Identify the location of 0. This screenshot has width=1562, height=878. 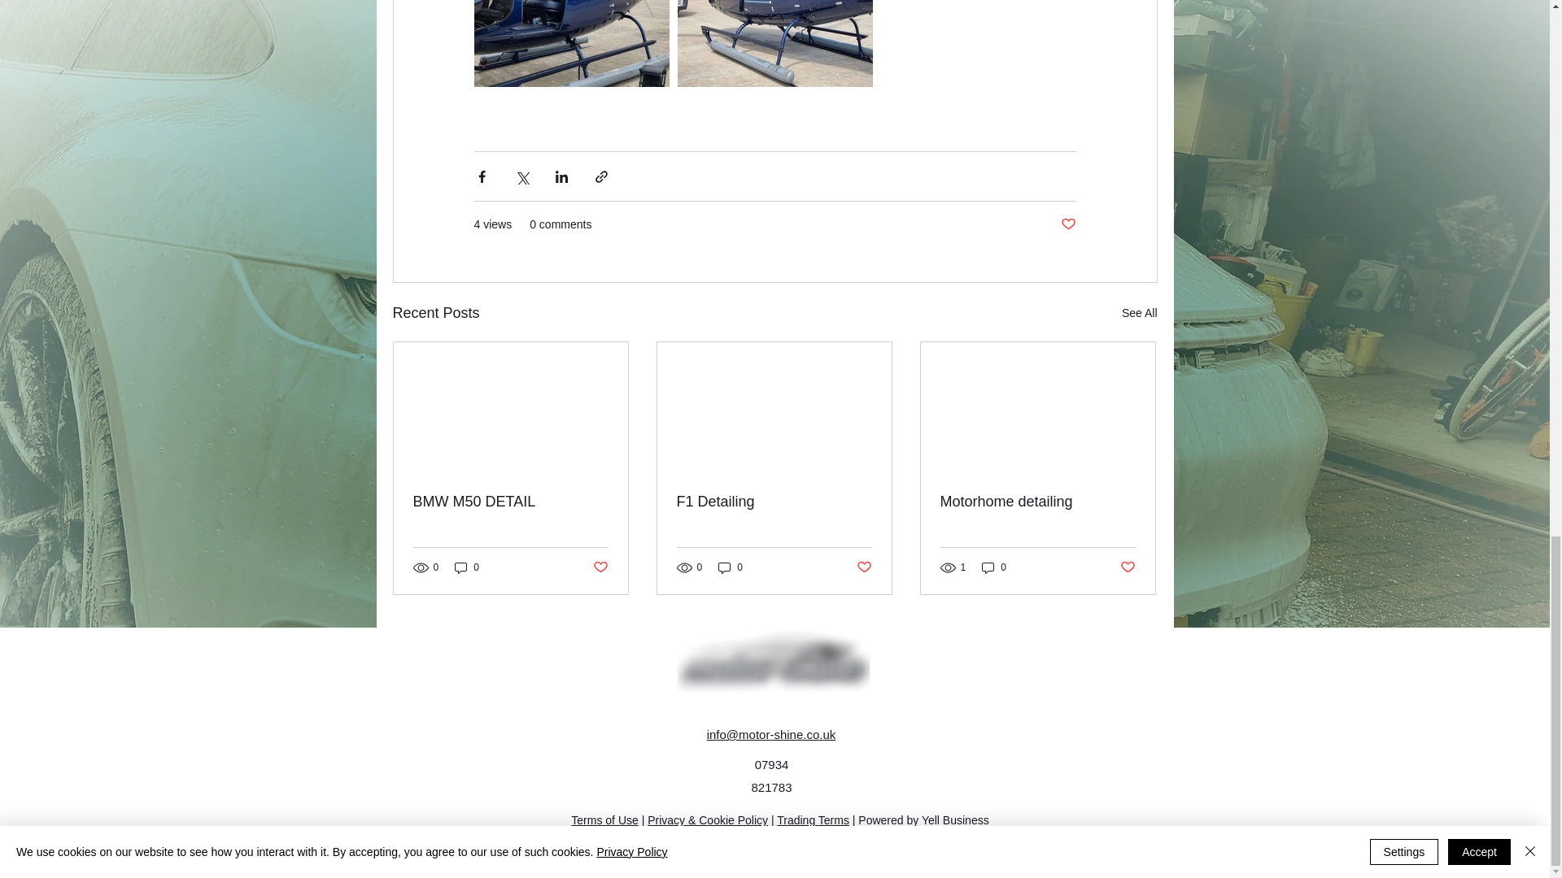
(731, 567).